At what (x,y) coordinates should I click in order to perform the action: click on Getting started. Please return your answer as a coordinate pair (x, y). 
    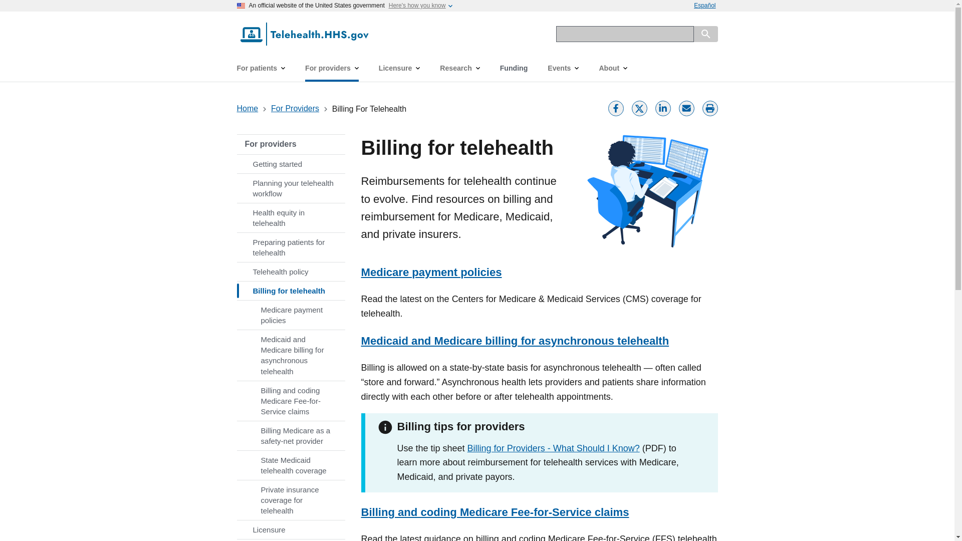
    Looking at the image, I should click on (291, 163).